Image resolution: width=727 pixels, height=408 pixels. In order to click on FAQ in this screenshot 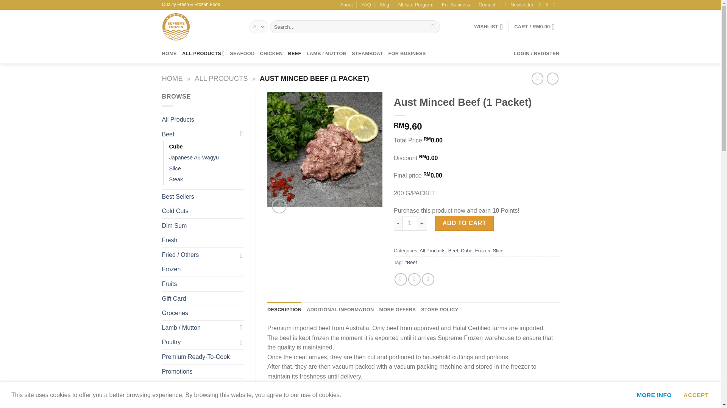, I will do `click(366, 5)`.